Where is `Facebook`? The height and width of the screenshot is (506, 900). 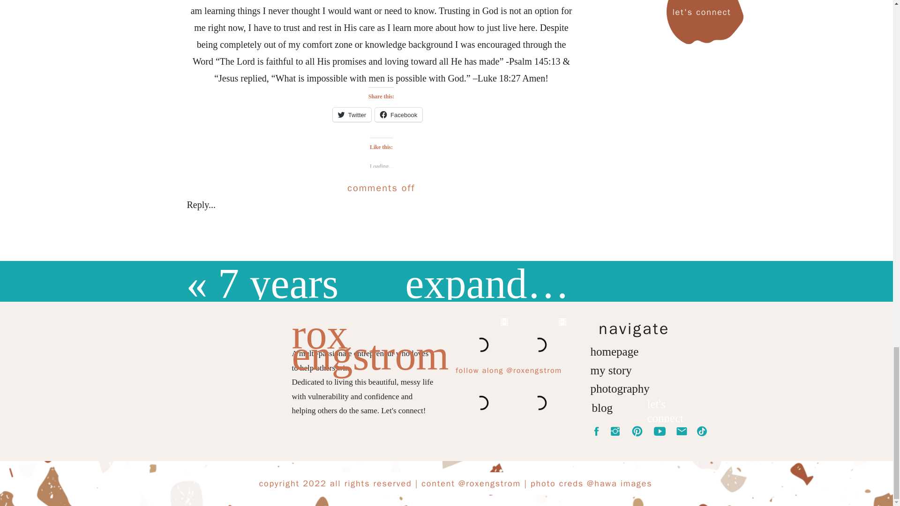
Facebook is located at coordinates (398, 115).